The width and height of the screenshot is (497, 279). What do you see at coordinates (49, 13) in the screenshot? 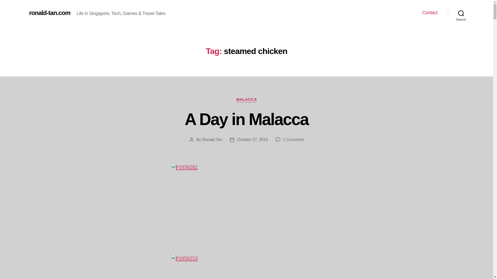
I see `ronald-tan.com` at bounding box center [49, 13].